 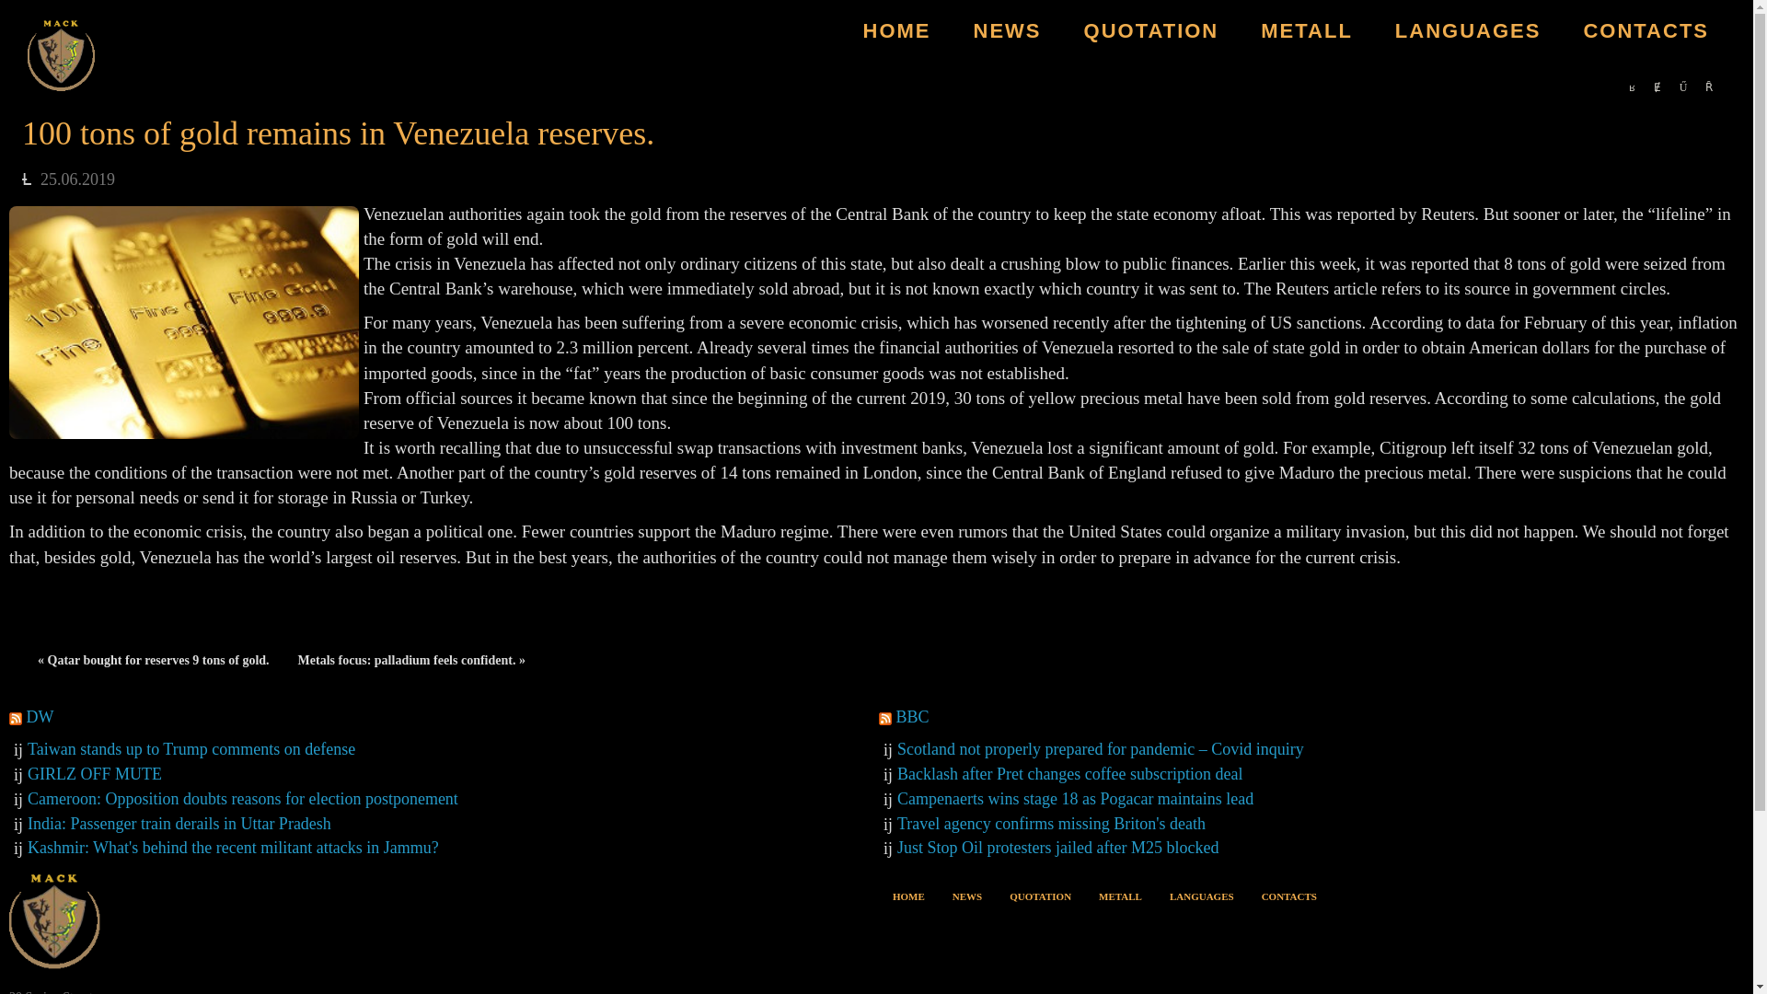 What do you see at coordinates (39, 716) in the screenshot?
I see `DW` at bounding box center [39, 716].